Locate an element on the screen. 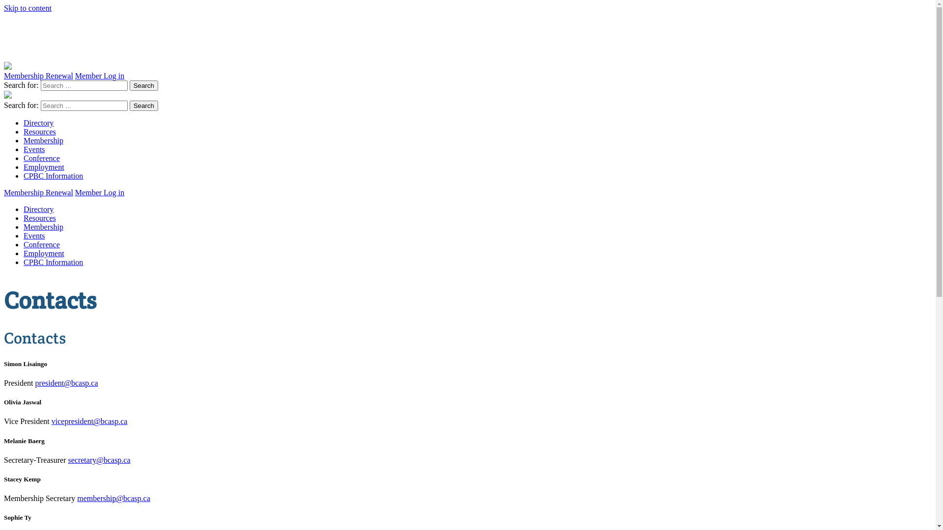 This screenshot has height=530, width=943. Directory is located at coordinates (38, 209).